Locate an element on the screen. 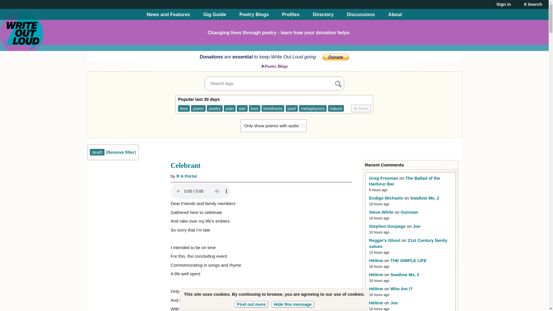  loss is located at coordinates (255, 108).